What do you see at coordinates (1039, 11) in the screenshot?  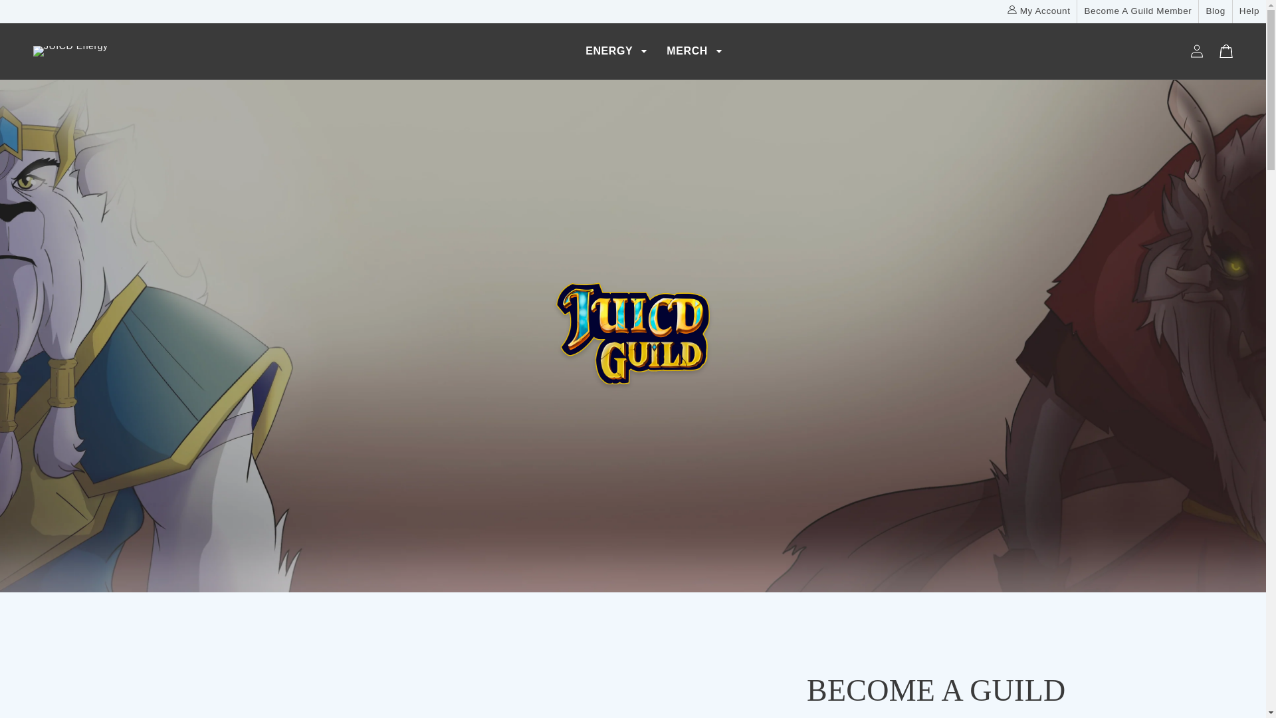 I see `My Account` at bounding box center [1039, 11].